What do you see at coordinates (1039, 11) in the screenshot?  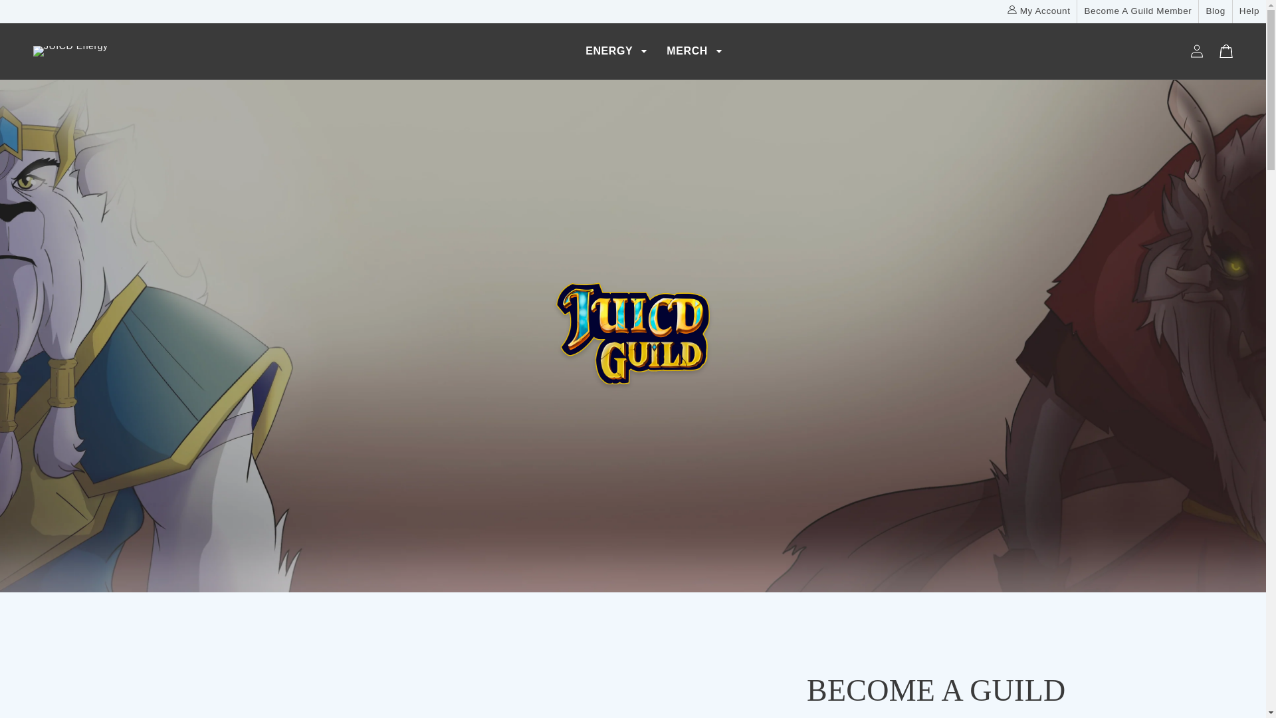 I see `My Account` at bounding box center [1039, 11].